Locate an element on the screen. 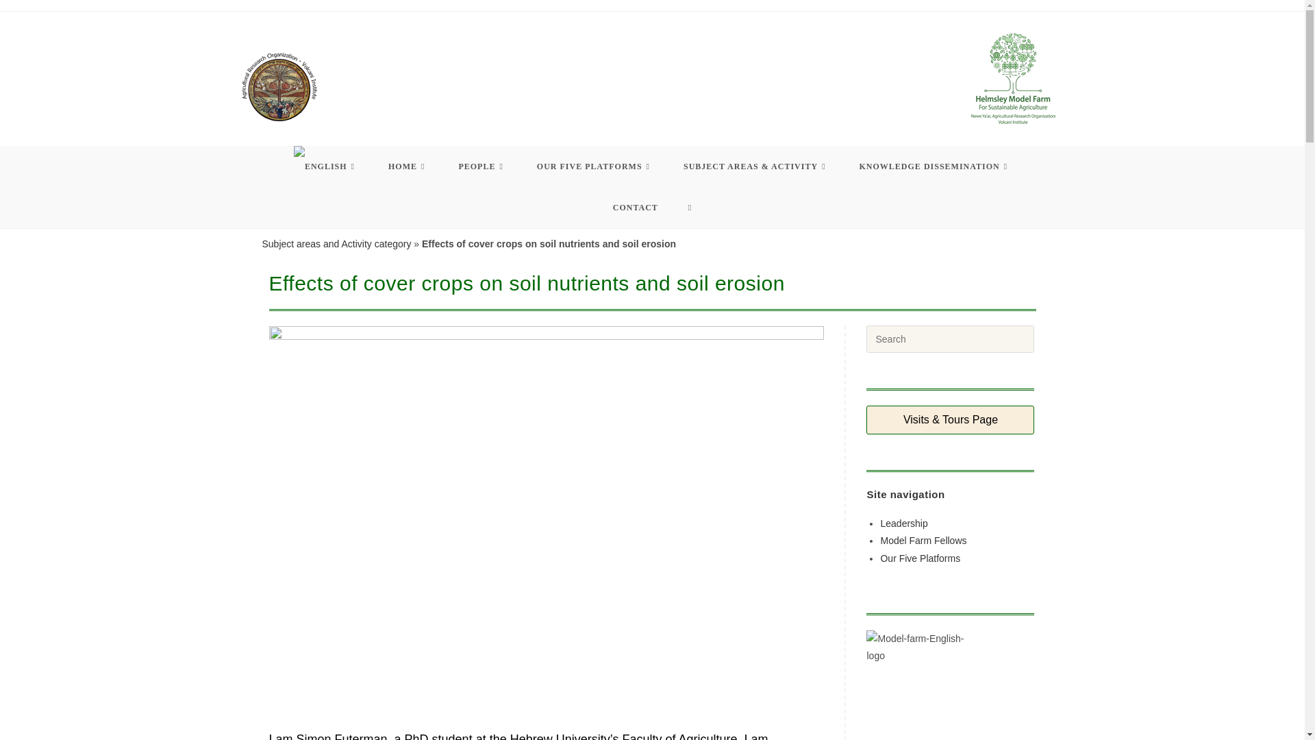 The height and width of the screenshot is (740, 1315). CONTACT is located at coordinates (636, 207).